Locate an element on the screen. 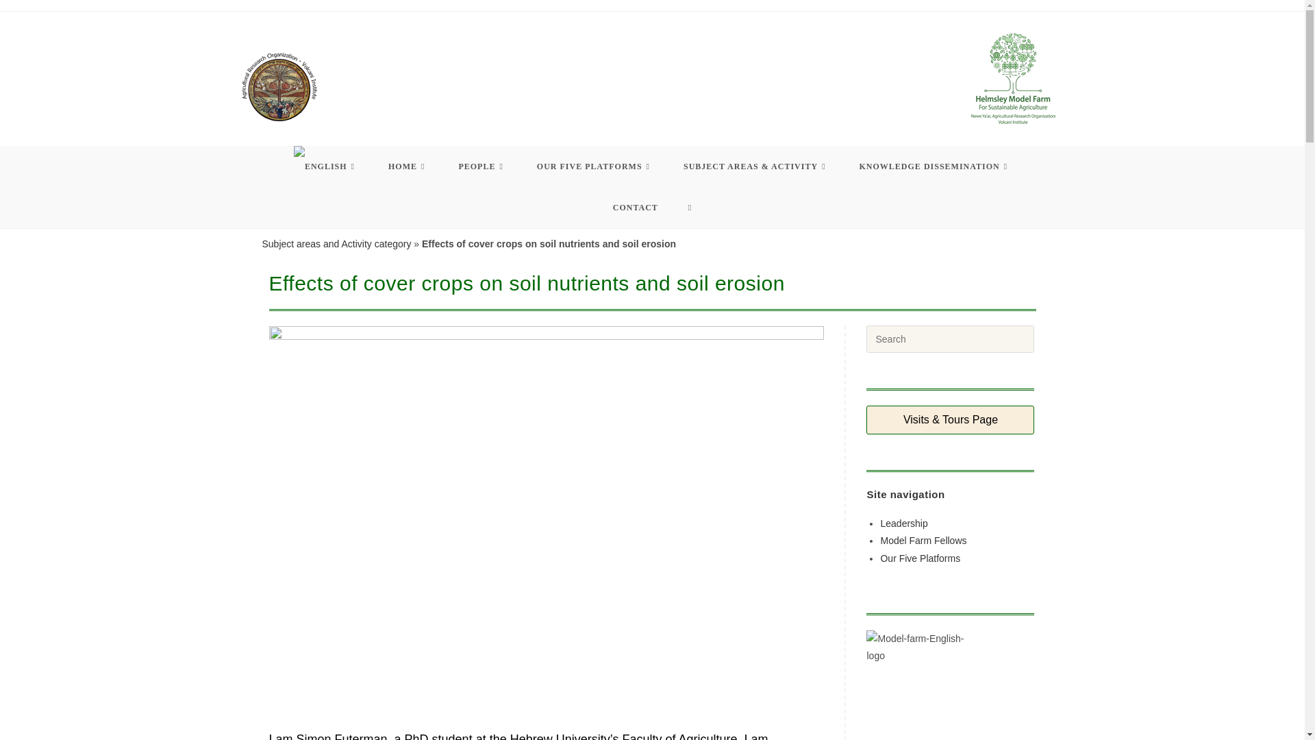 The height and width of the screenshot is (740, 1315). CONTACT is located at coordinates (636, 207).